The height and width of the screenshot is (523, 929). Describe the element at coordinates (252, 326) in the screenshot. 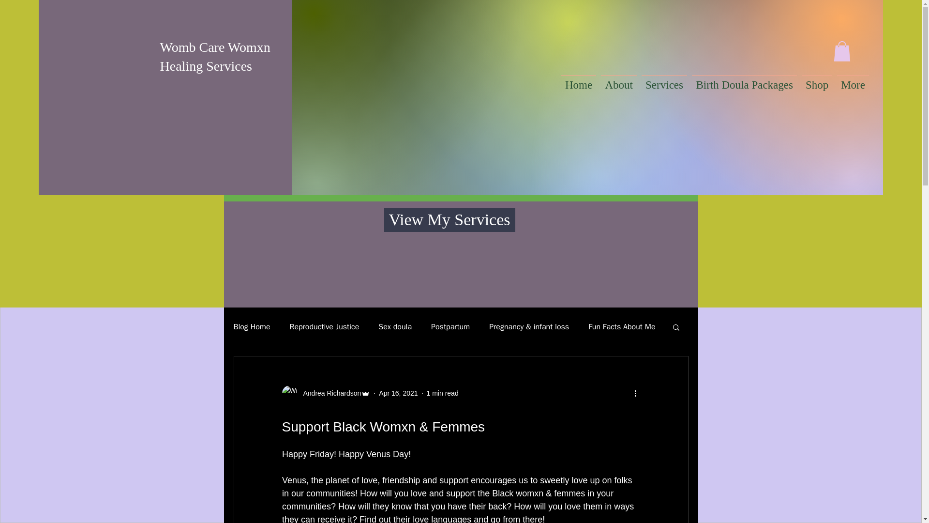

I see `Blog Home` at that location.